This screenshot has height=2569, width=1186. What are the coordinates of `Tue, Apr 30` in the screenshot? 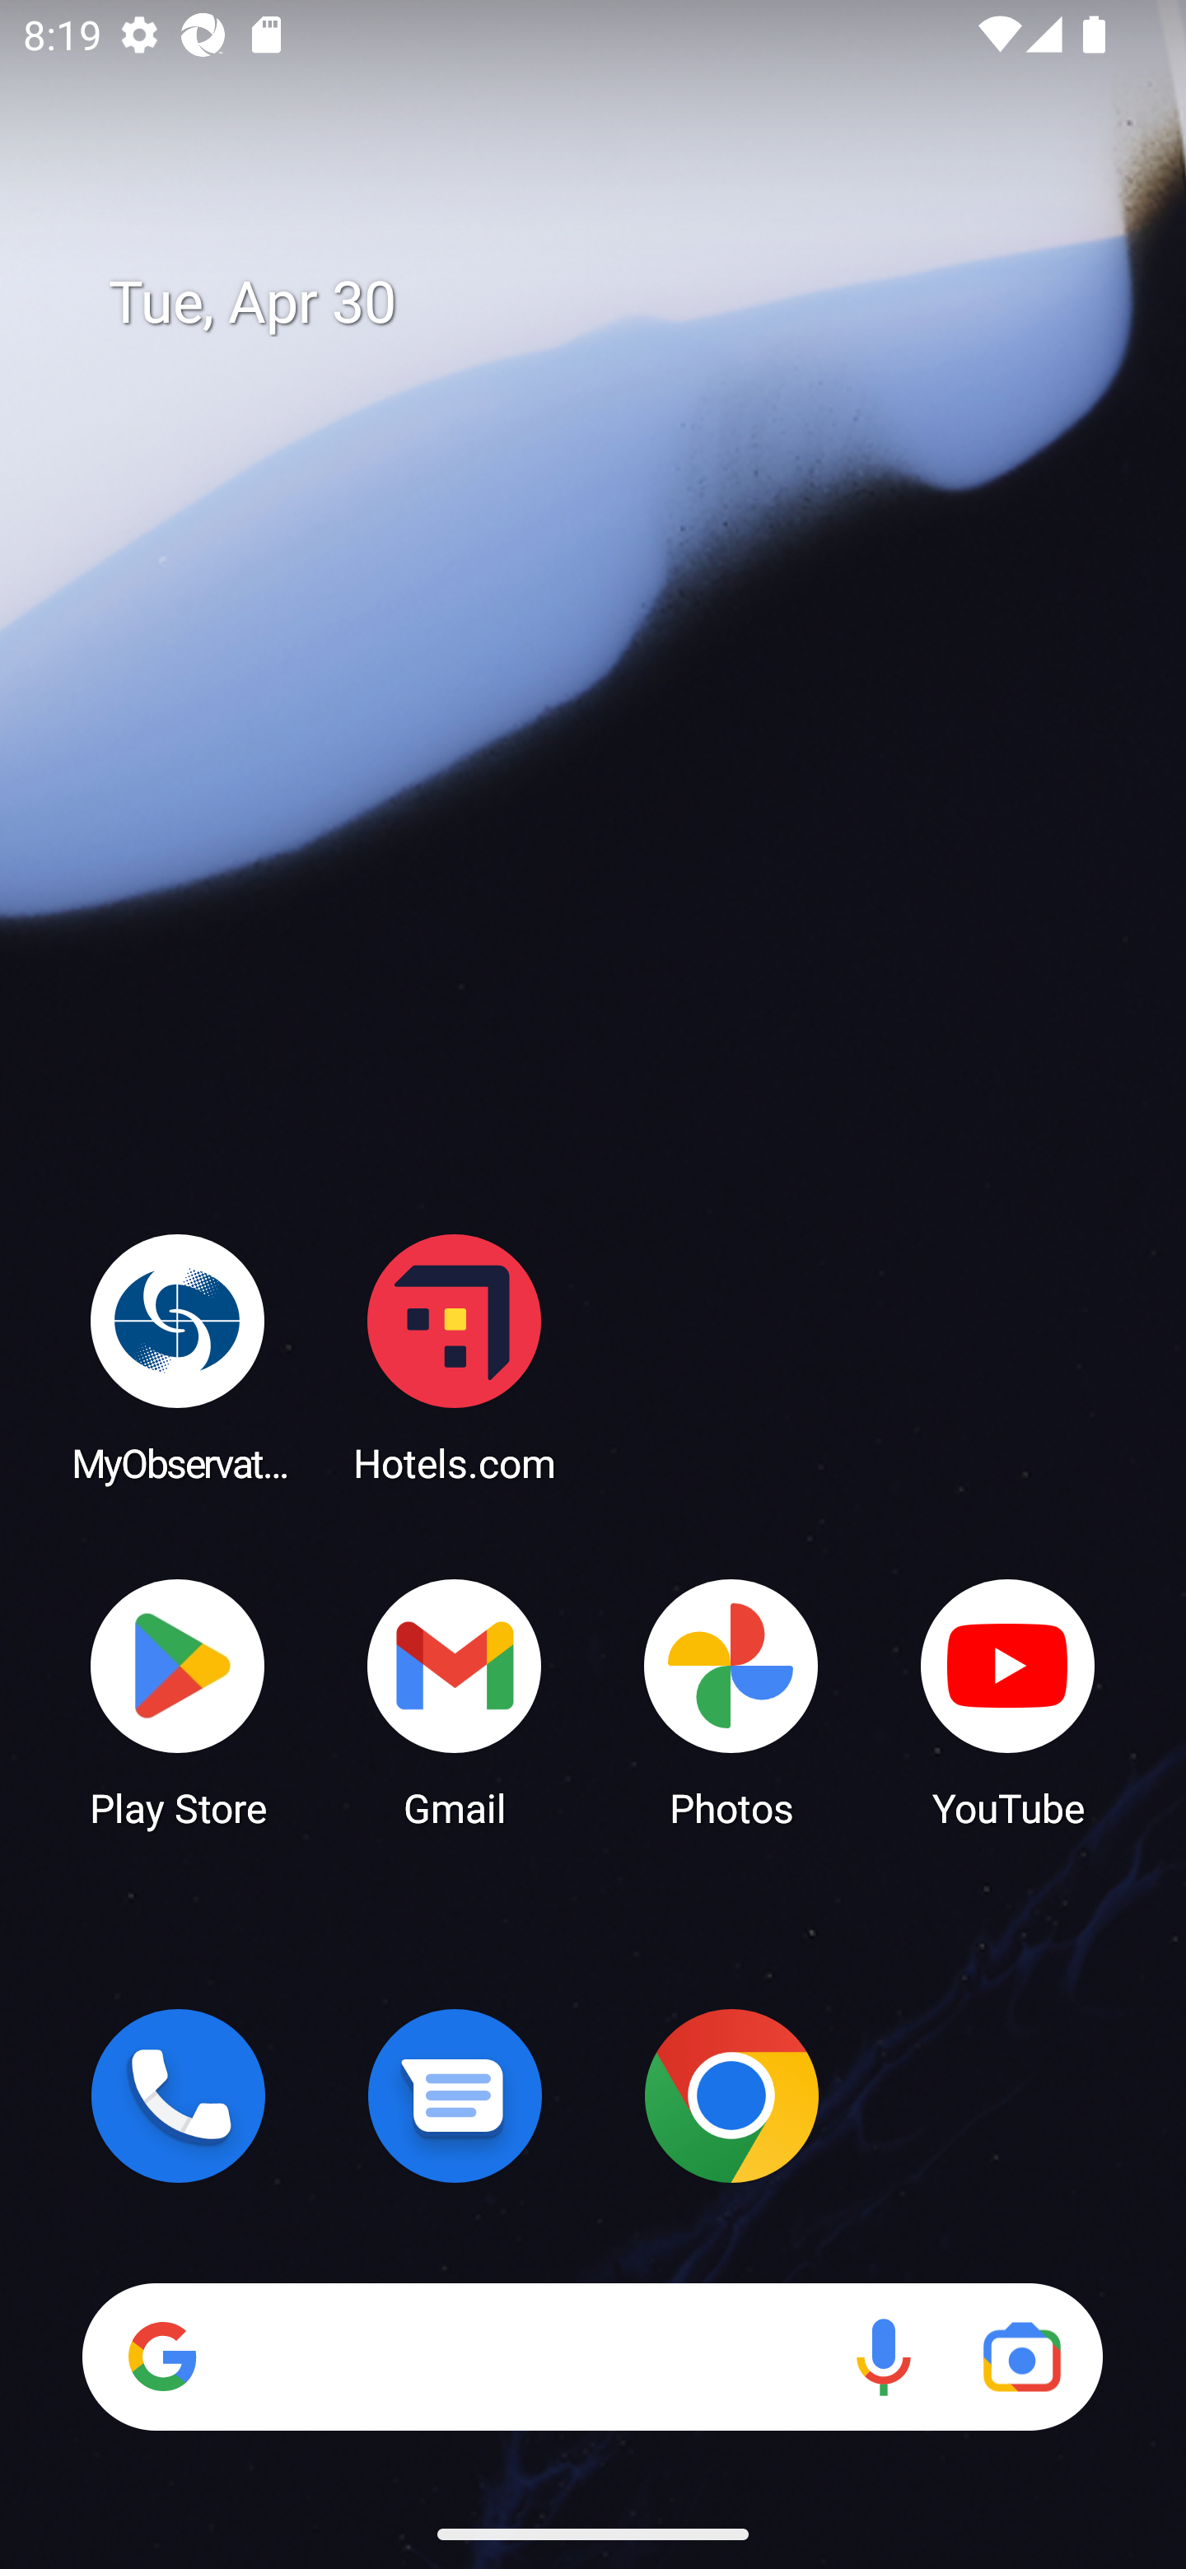 It's located at (616, 303).